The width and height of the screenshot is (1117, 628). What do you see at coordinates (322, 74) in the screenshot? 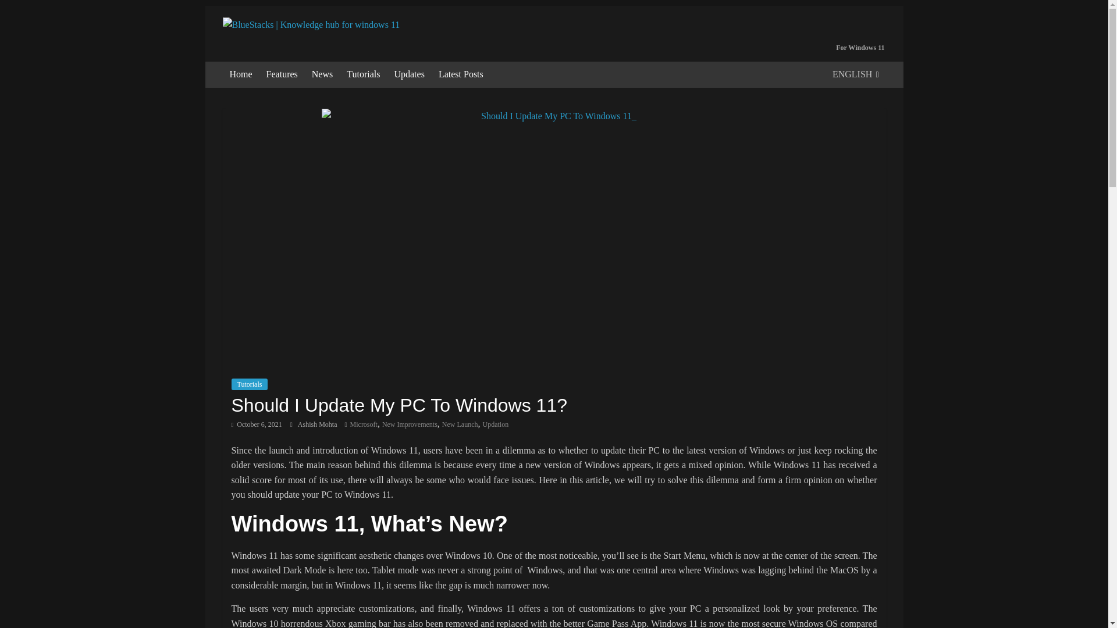
I see `News` at bounding box center [322, 74].